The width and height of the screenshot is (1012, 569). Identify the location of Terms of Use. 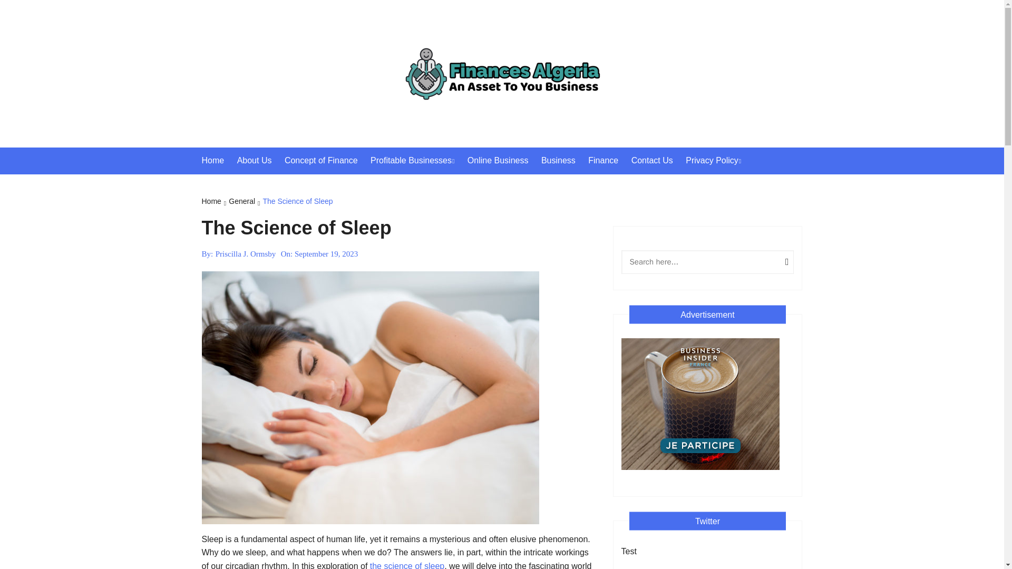
(752, 185).